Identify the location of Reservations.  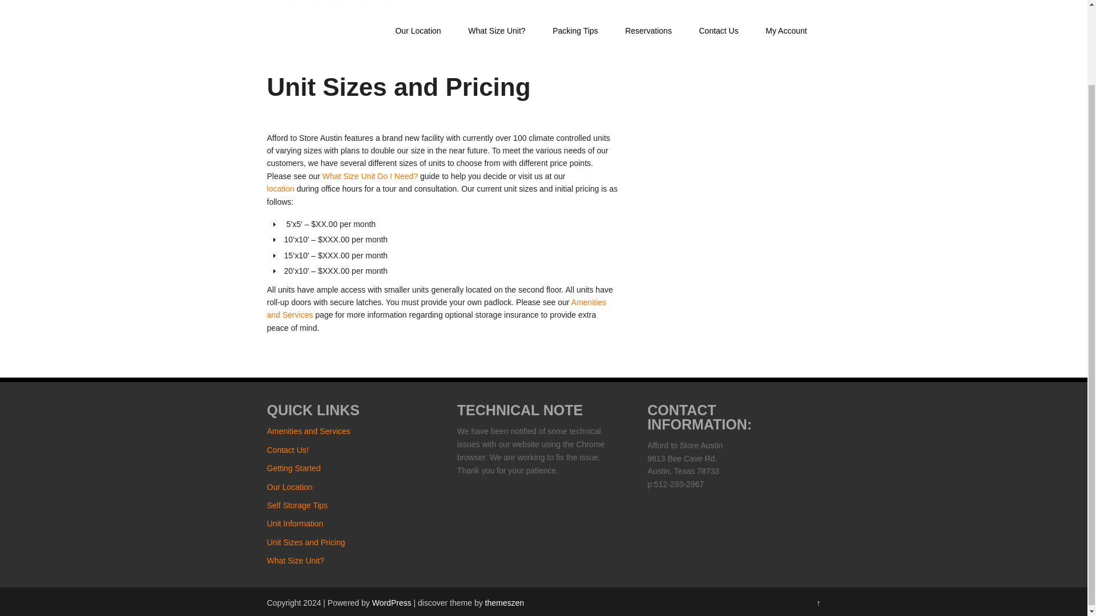
(648, 31).